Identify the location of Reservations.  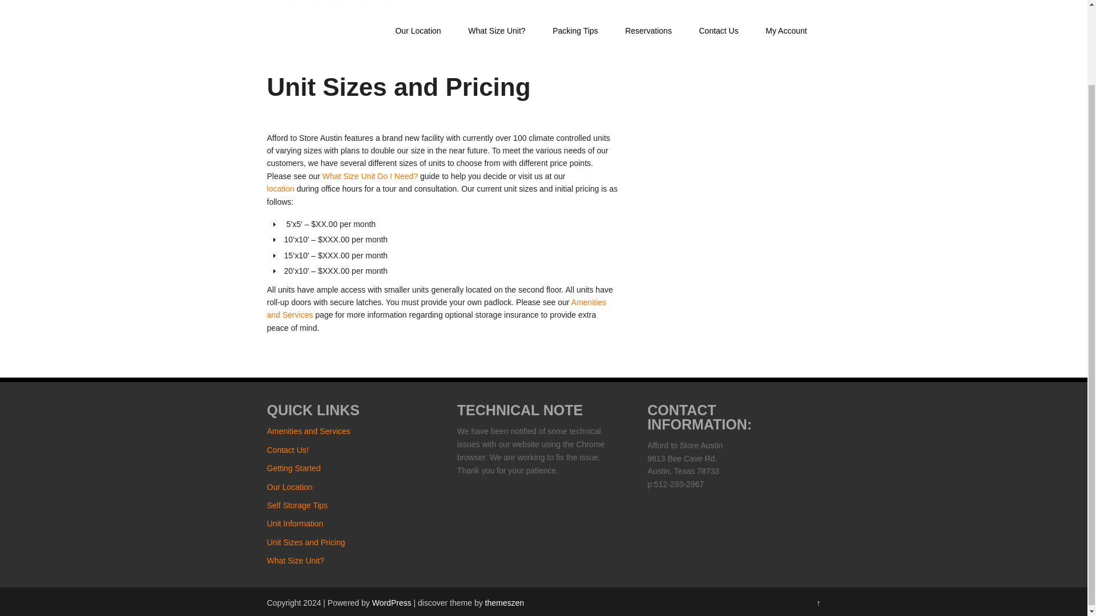
(648, 31).